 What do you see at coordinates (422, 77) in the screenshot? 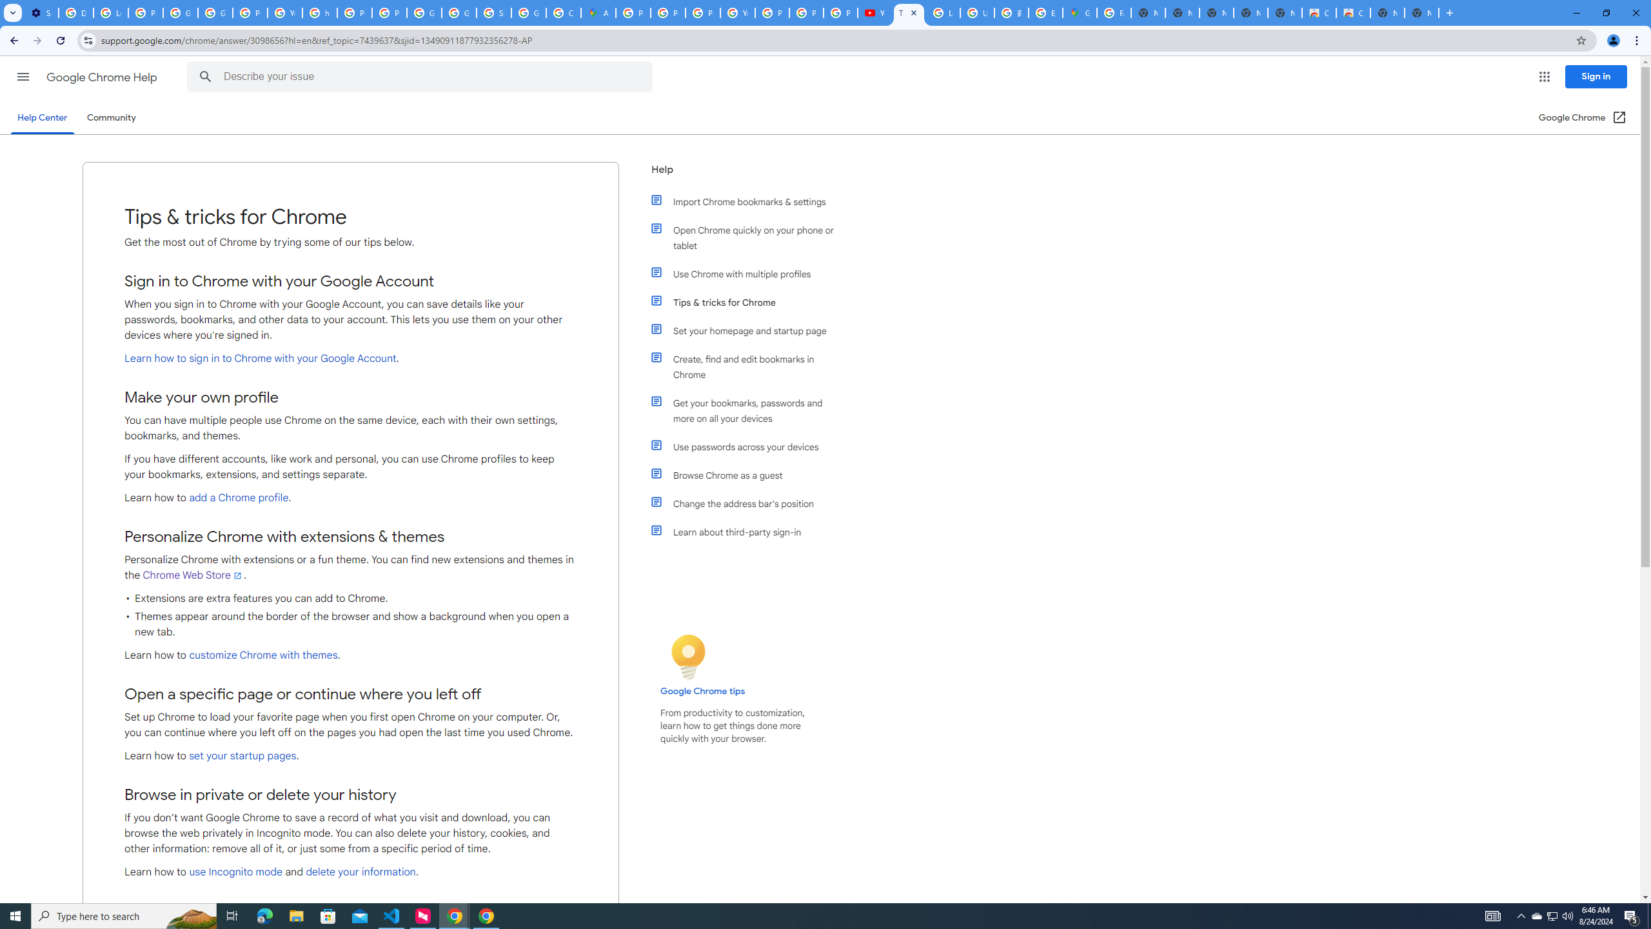
I see `Describe your issue` at bounding box center [422, 77].